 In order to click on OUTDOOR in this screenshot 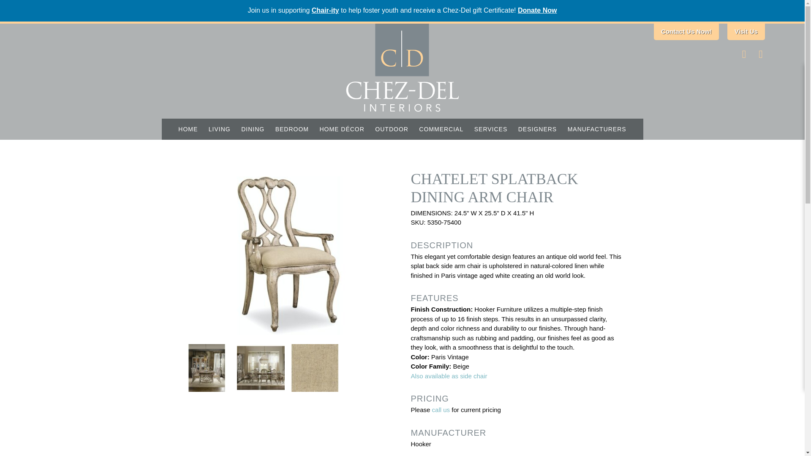, I will do `click(392, 129)`.